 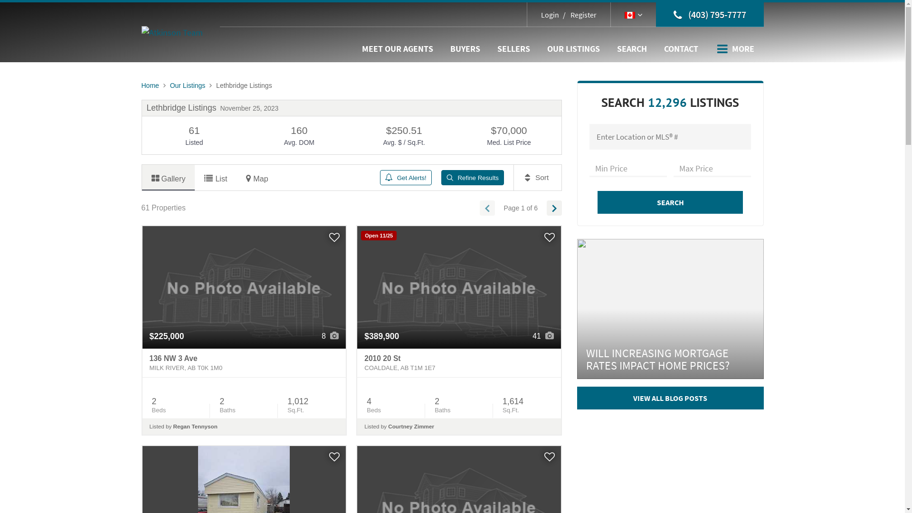 I want to click on Map, so click(x=257, y=178).